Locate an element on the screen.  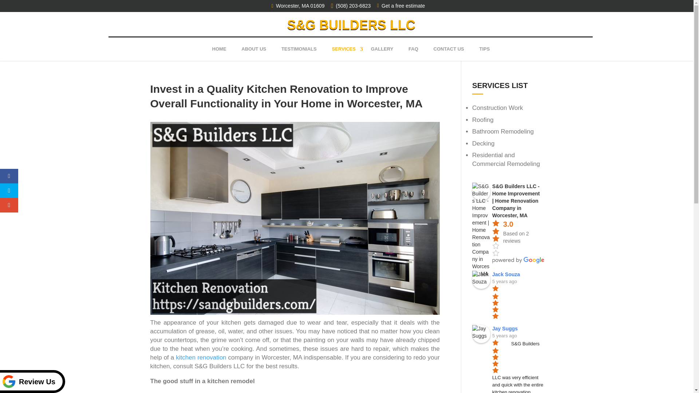
HOME is located at coordinates (219, 49).